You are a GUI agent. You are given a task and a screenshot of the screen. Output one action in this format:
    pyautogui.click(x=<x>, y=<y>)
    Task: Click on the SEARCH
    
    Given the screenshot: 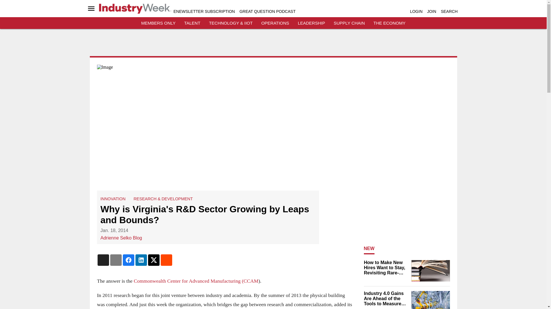 What is the action you would take?
    pyautogui.click(x=449, y=11)
    